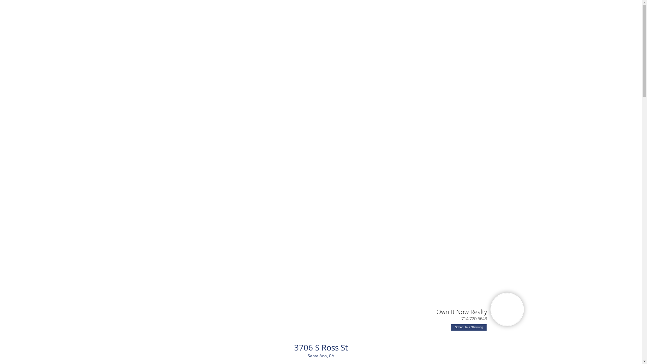  What do you see at coordinates (462, 311) in the screenshot?
I see `Own It Now Realty` at bounding box center [462, 311].